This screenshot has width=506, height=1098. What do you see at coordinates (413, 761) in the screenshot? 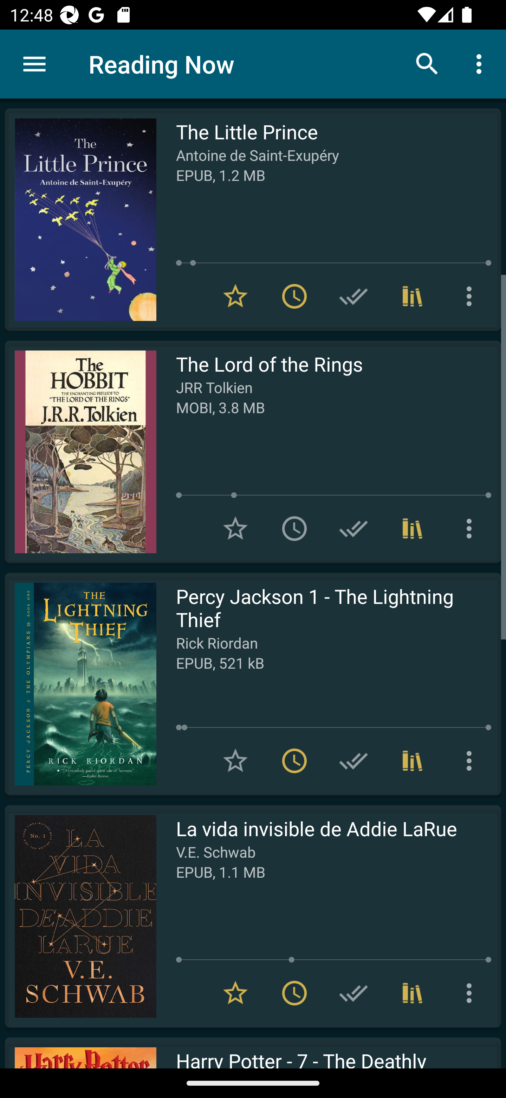
I see `Collections (1)` at bounding box center [413, 761].